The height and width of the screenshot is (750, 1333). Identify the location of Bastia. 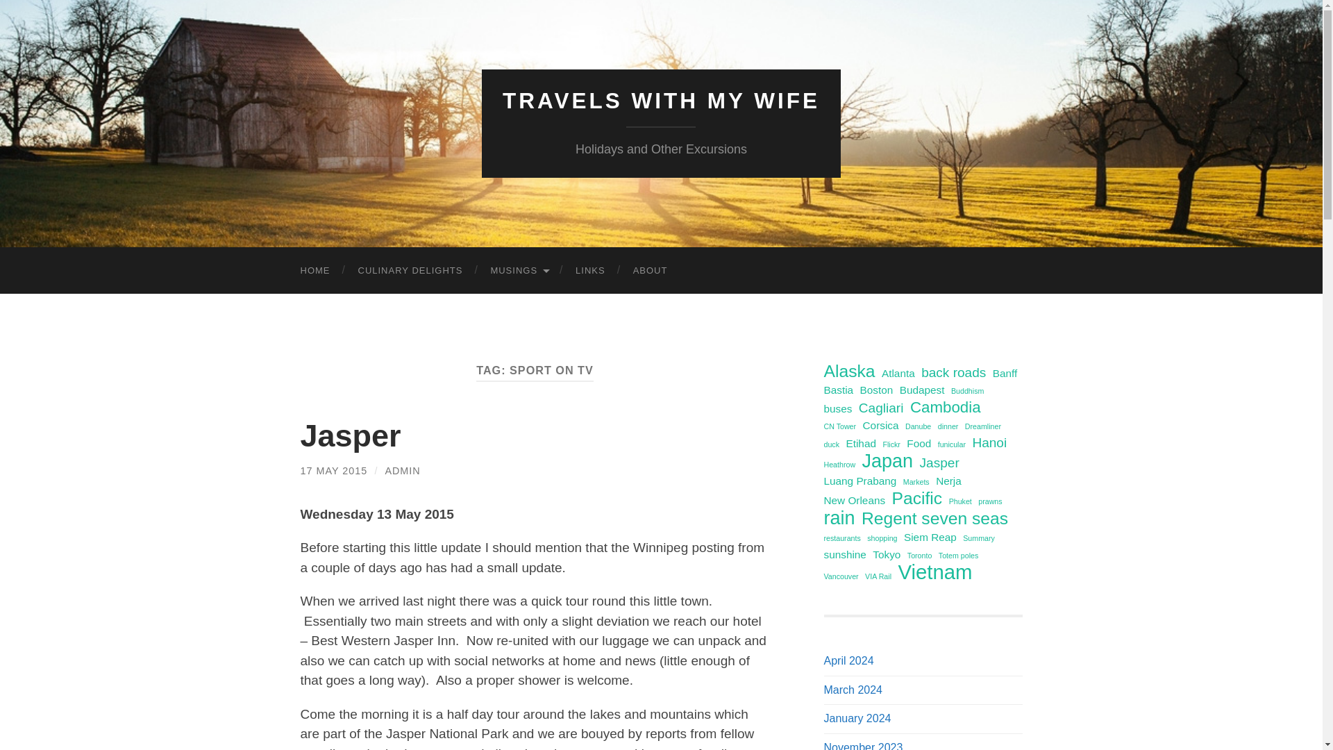
(838, 390).